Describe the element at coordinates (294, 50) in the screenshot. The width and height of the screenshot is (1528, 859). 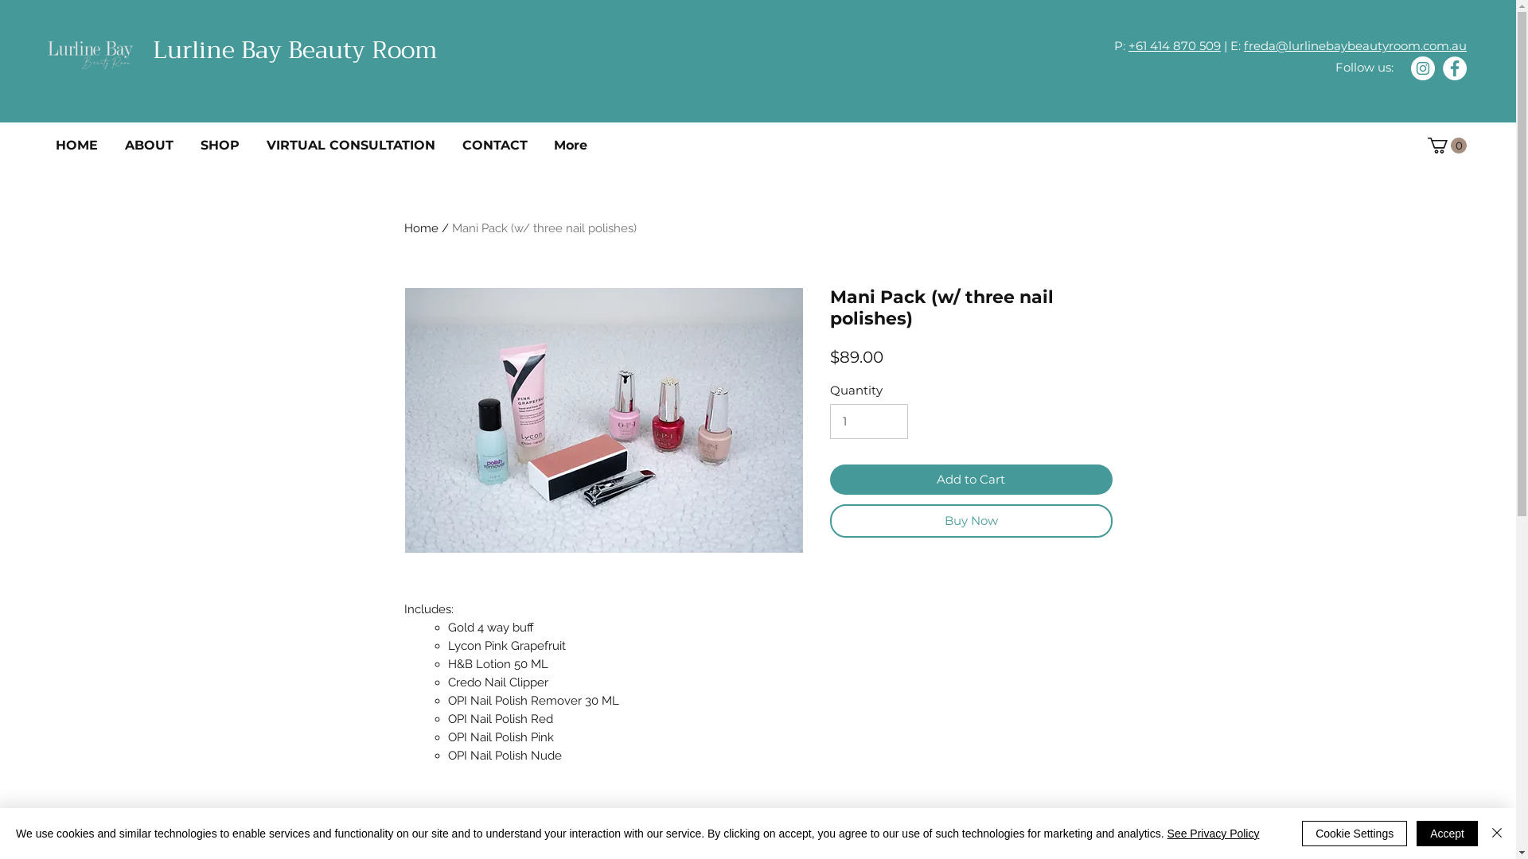
I see `Lurline Bay Beauty Room` at that location.